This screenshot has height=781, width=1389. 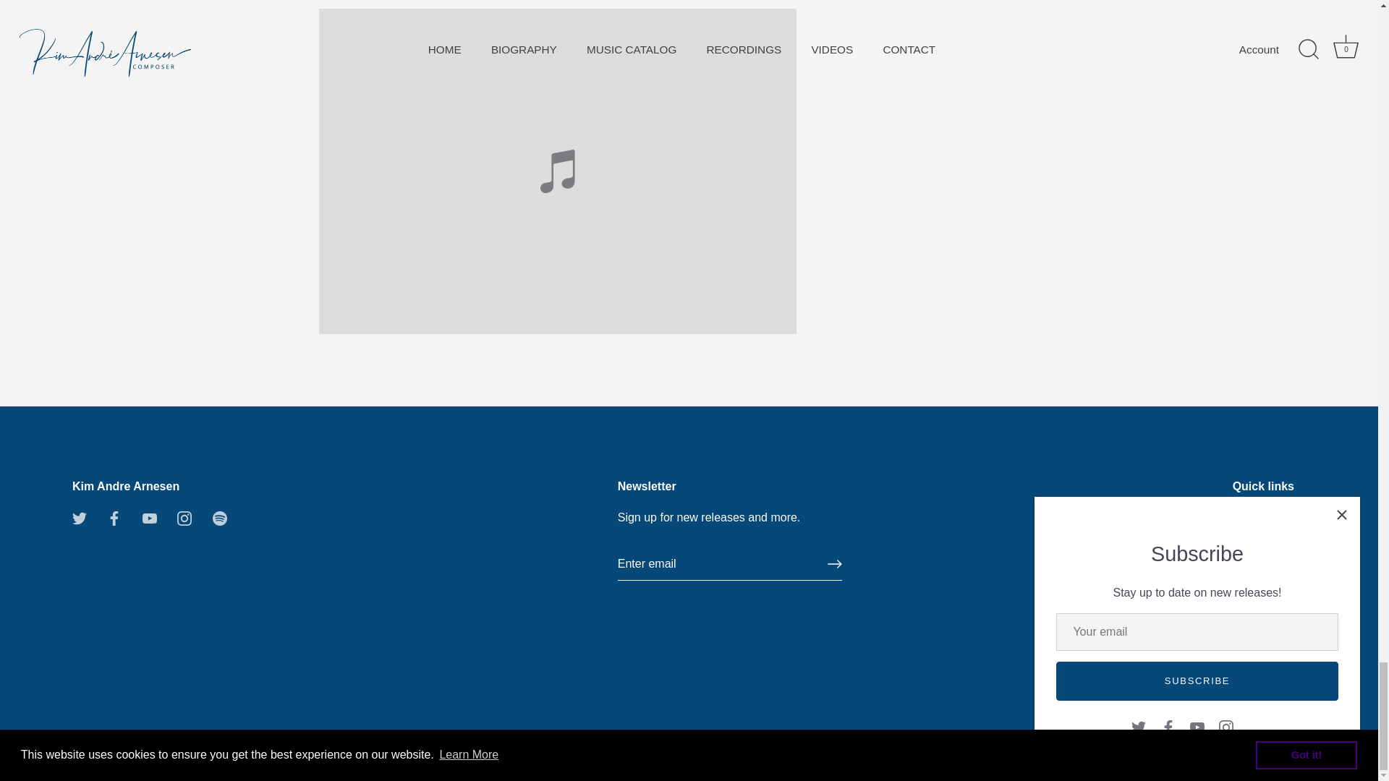 What do you see at coordinates (149, 518) in the screenshot?
I see `Youtube` at bounding box center [149, 518].